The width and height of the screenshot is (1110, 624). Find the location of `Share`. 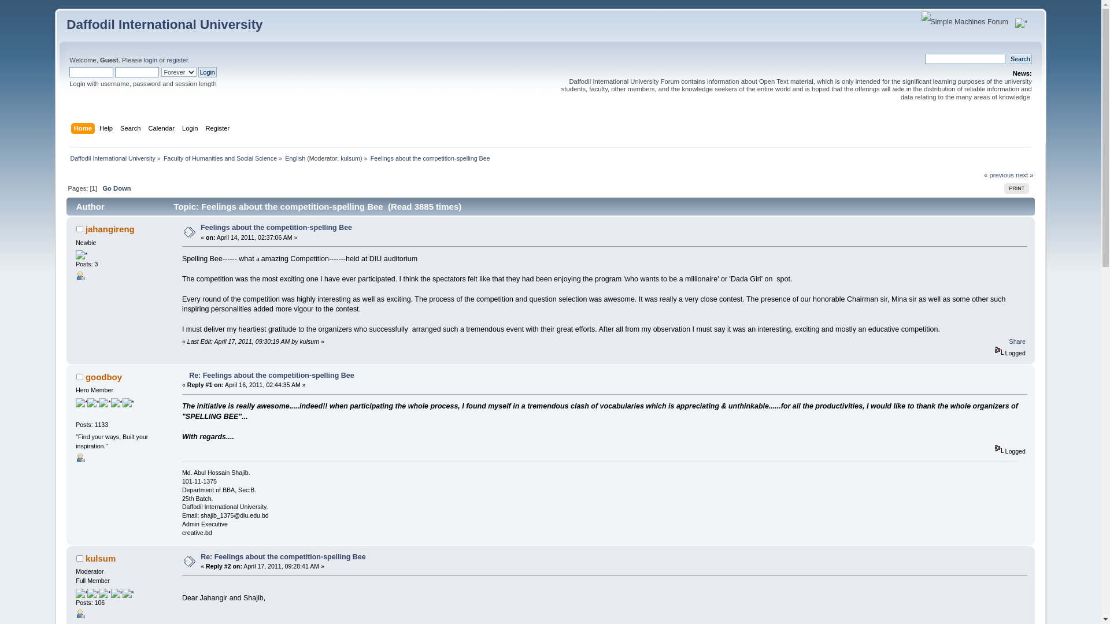

Share is located at coordinates (1017, 341).